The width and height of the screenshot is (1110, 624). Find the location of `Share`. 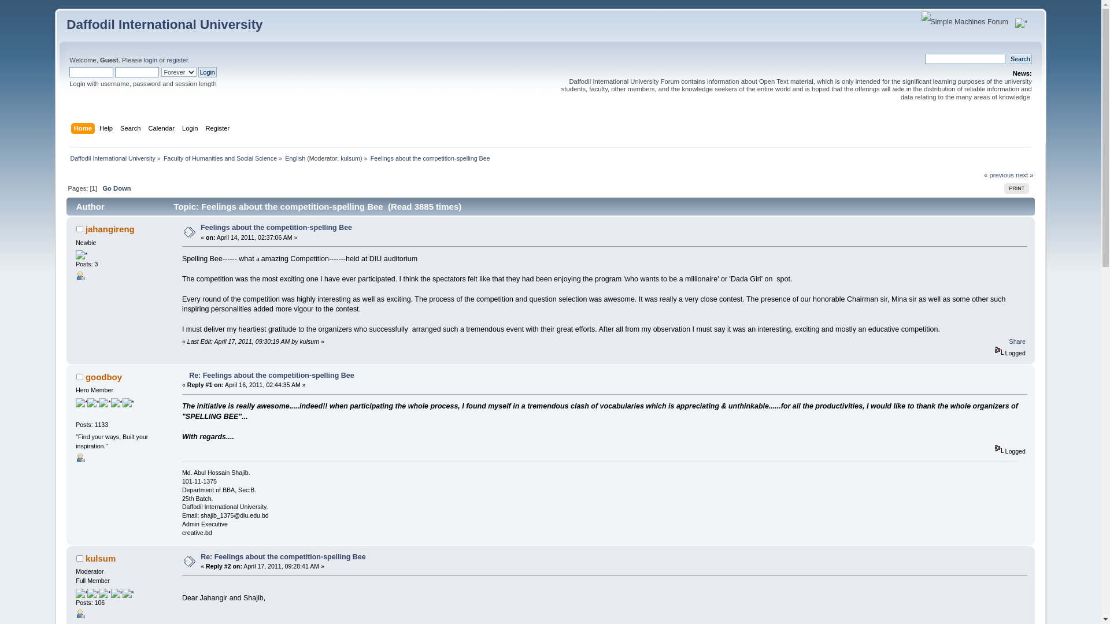

Share is located at coordinates (1017, 341).